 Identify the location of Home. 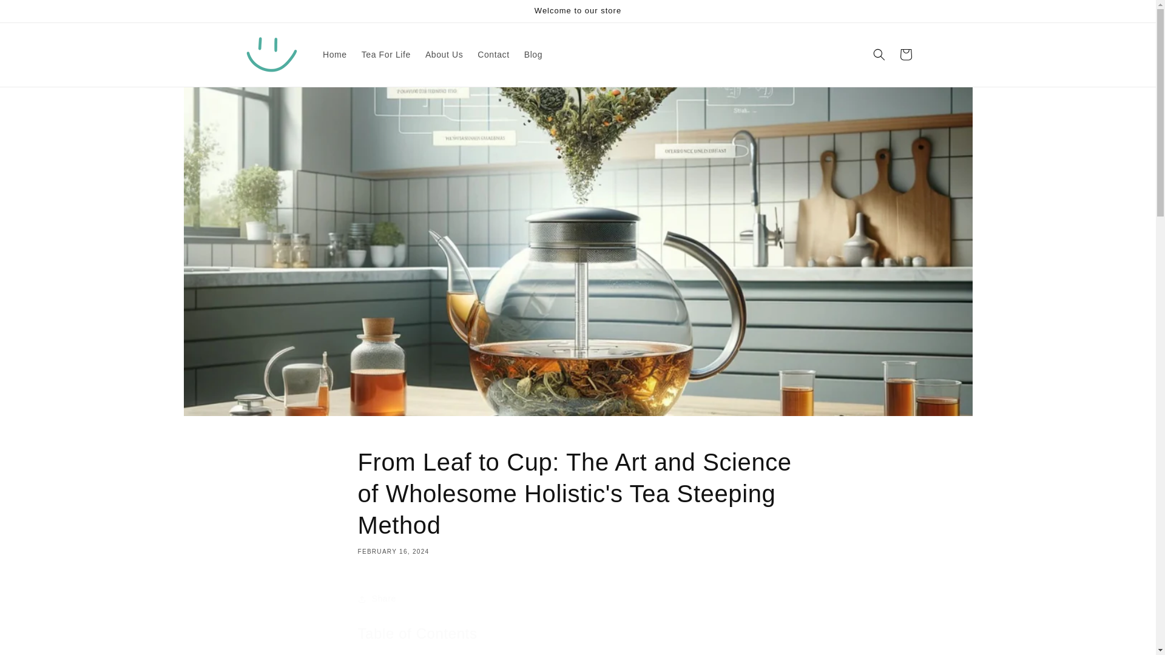
(335, 55).